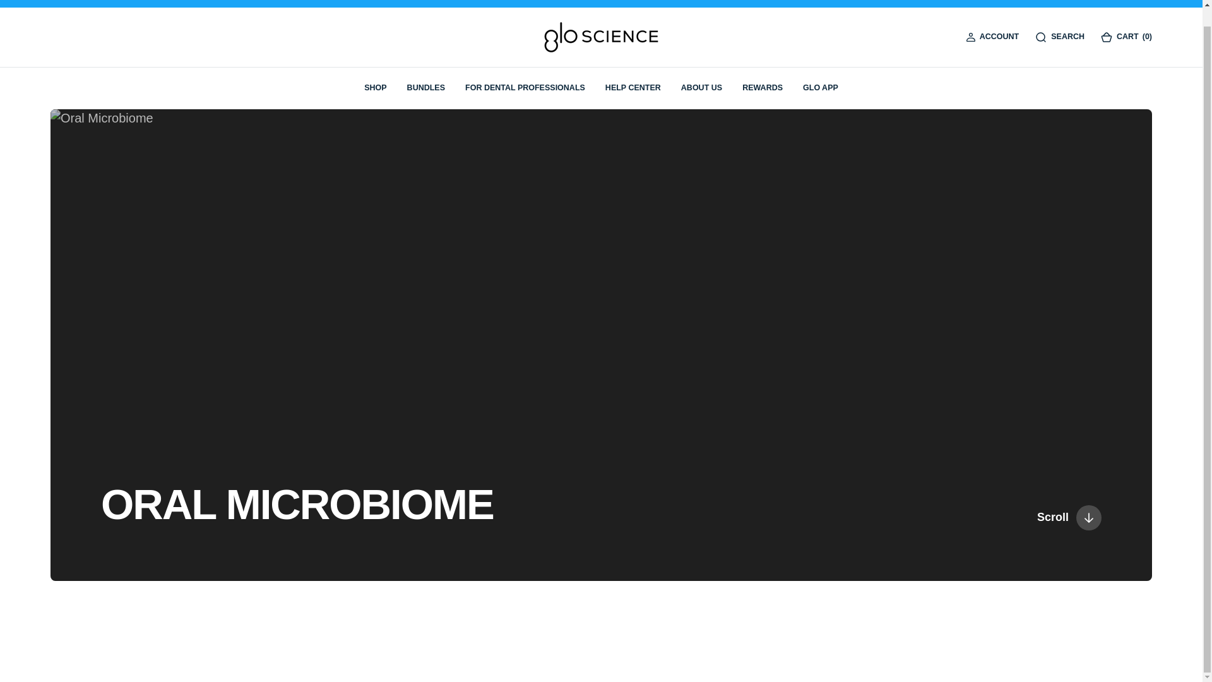 This screenshot has height=682, width=1212. Describe the element at coordinates (633, 87) in the screenshot. I see `Help Center` at that location.